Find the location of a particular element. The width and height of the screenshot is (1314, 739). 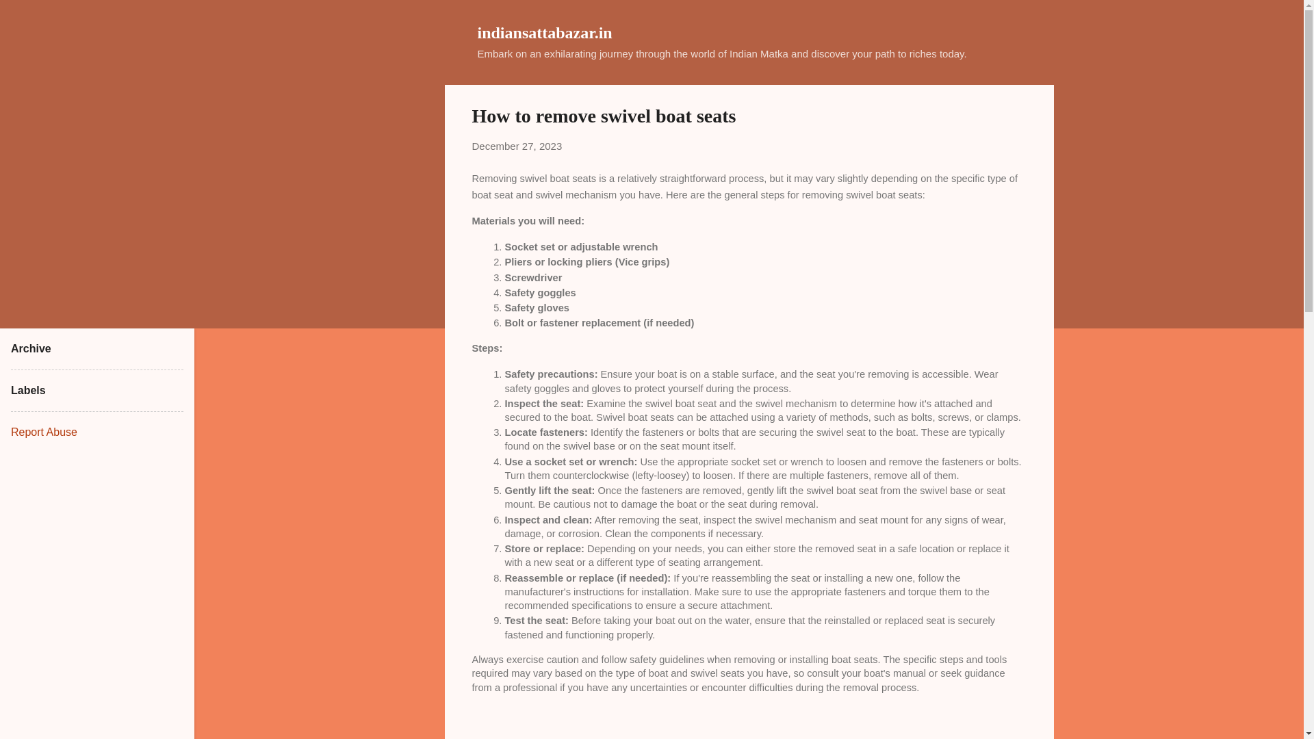

indiansattabazar.in is located at coordinates (545, 32).